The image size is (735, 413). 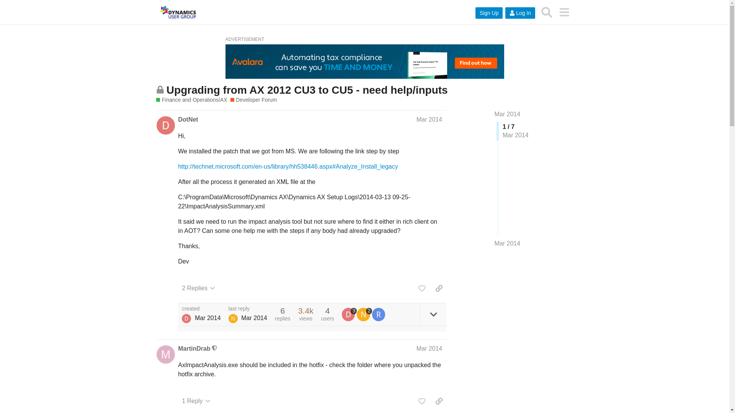 I want to click on DotNet, so click(x=186, y=318).